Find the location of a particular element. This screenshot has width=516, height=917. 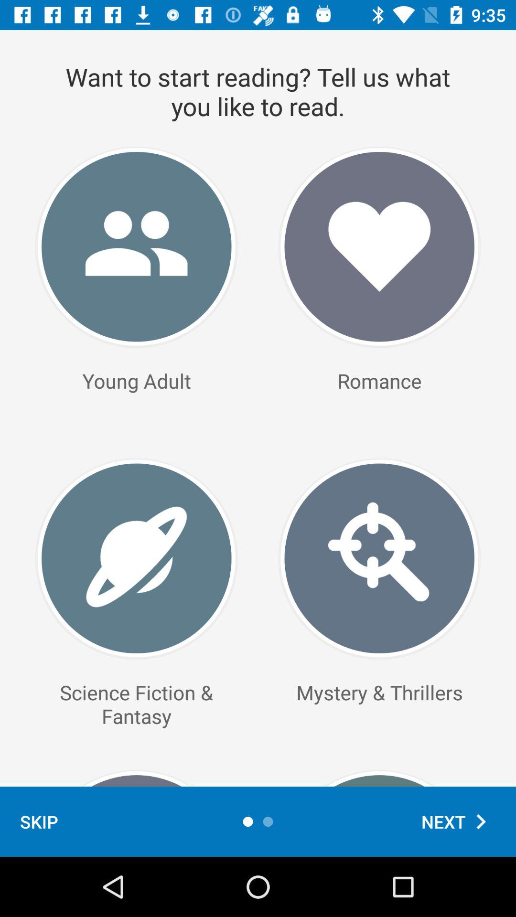

launch the item below mystery & thrillers icon is located at coordinates (459, 821).